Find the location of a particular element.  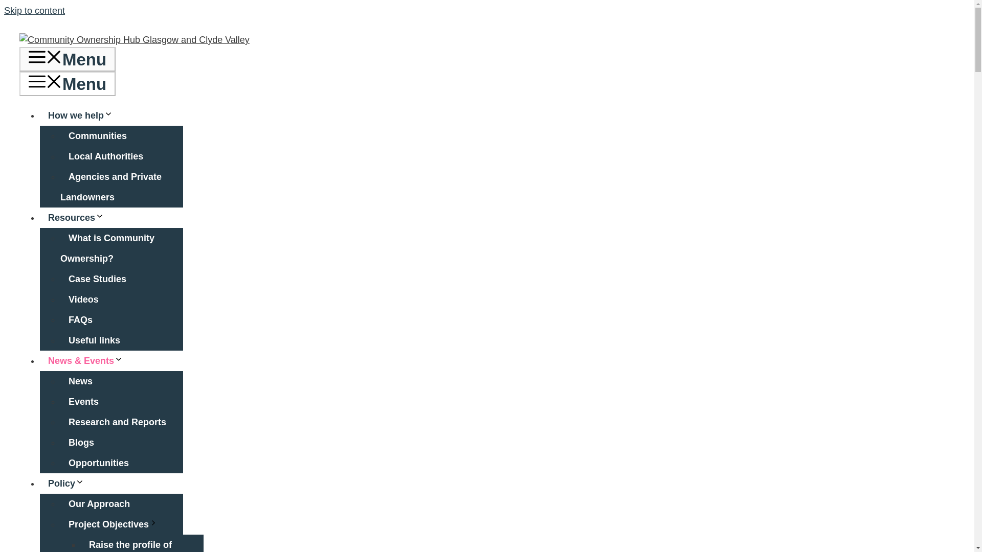

Skip to content is located at coordinates (34, 10).